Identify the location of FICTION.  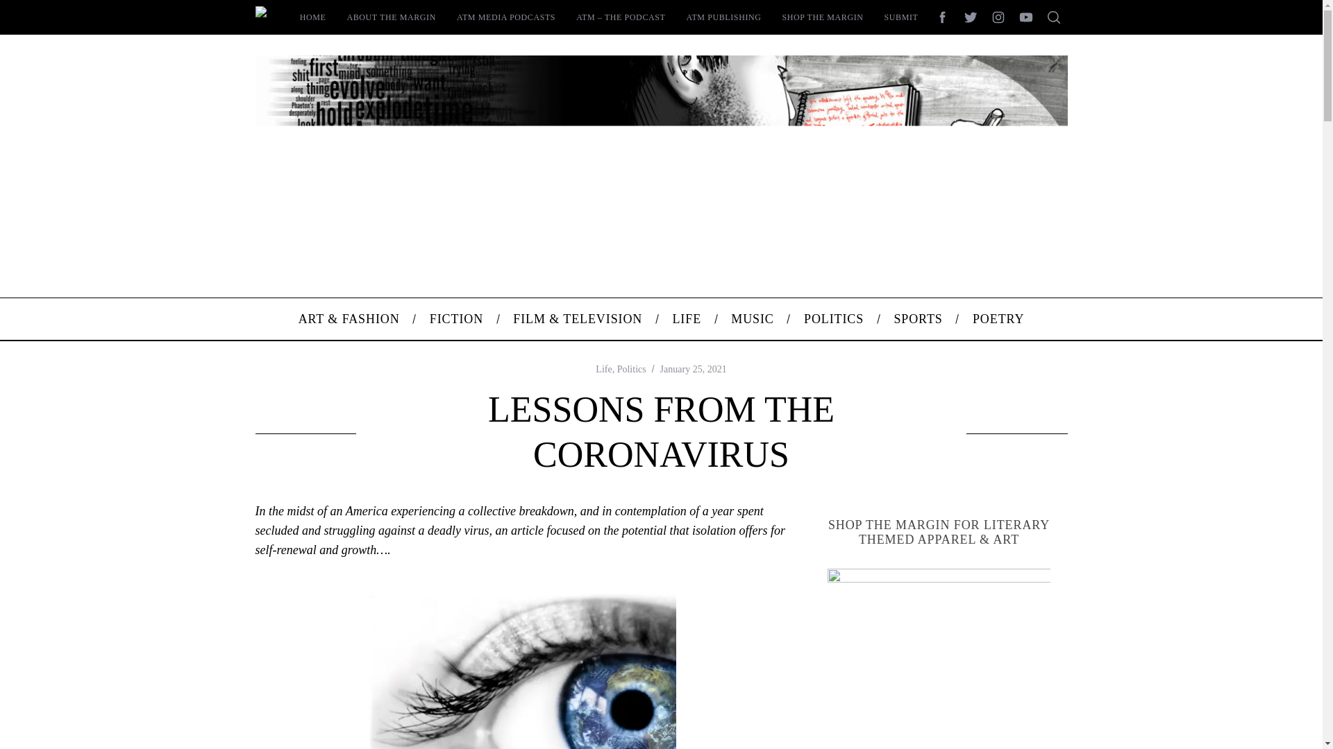
(457, 319).